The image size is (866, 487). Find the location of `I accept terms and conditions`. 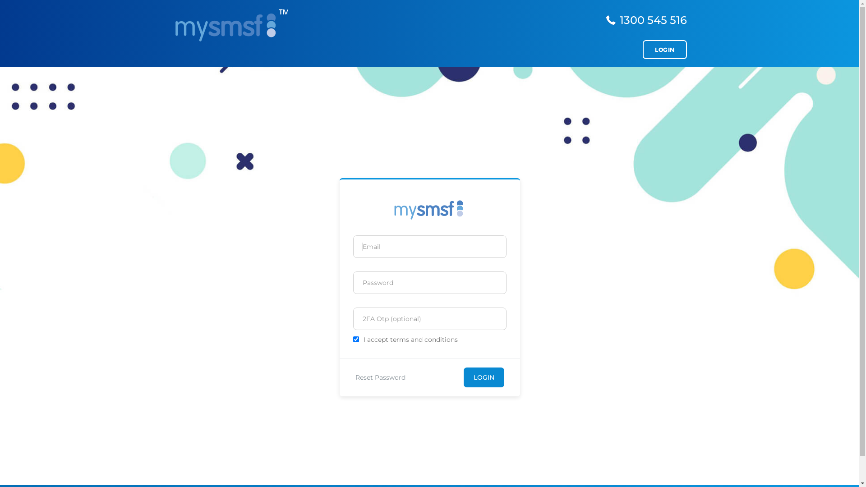

I accept terms and conditions is located at coordinates (410, 340).